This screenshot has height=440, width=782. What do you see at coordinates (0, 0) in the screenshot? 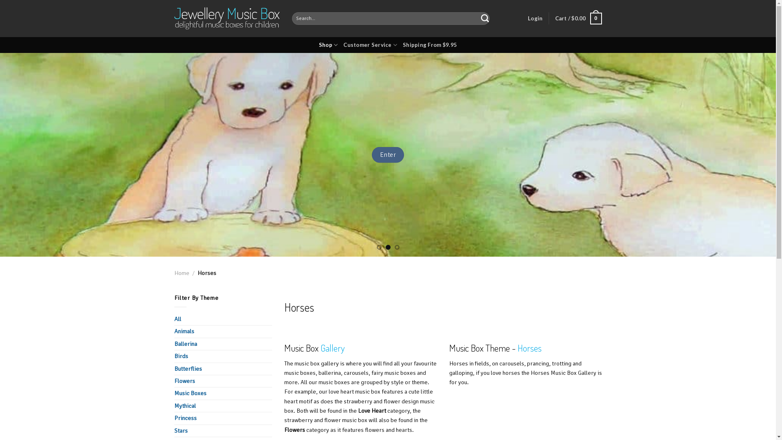
I see `Skip to content` at bounding box center [0, 0].